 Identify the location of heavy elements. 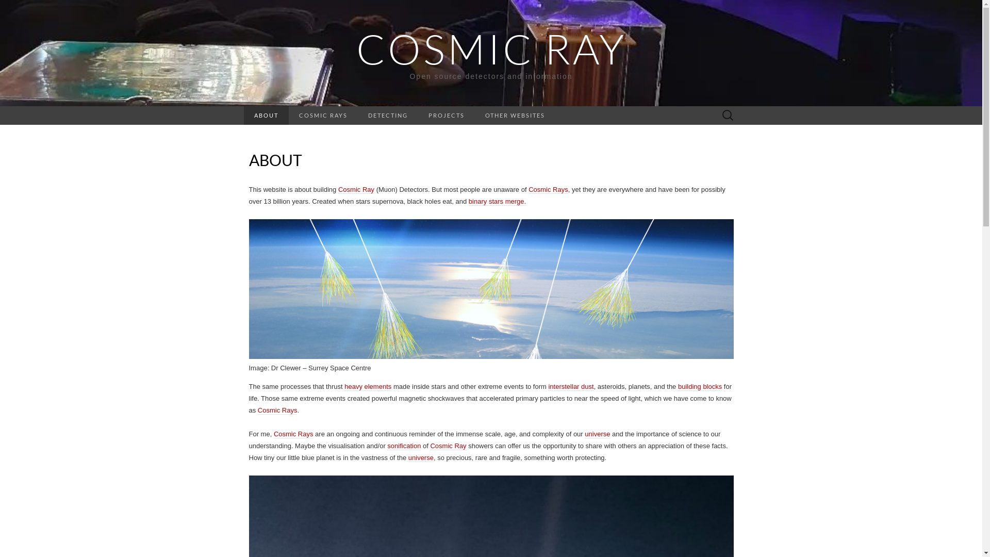
(368, 387).